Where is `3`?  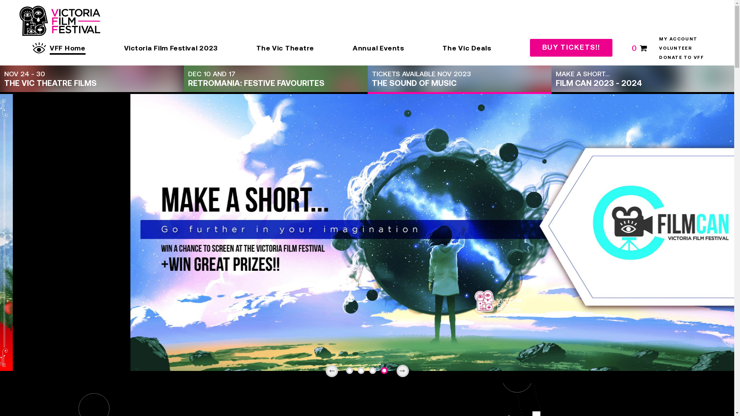
3 is located at coordinates (373, 371).